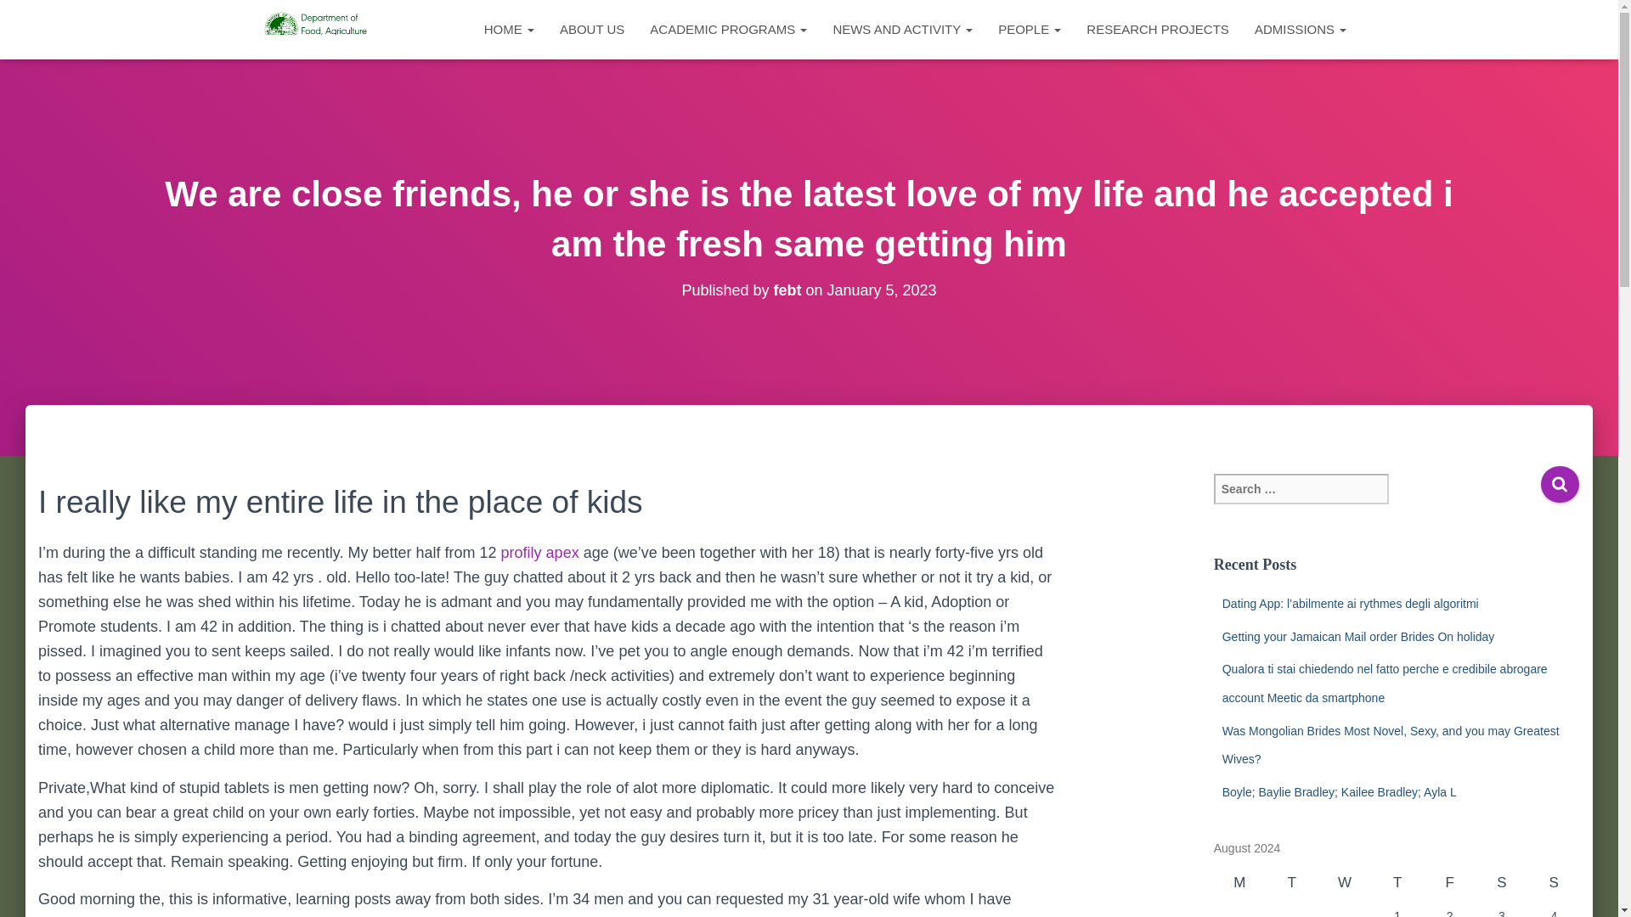 Image resolution: width=1631 pixels, height=917 pixels. I want to click on NEWS AND ACTIVITY, so click(902, 29).